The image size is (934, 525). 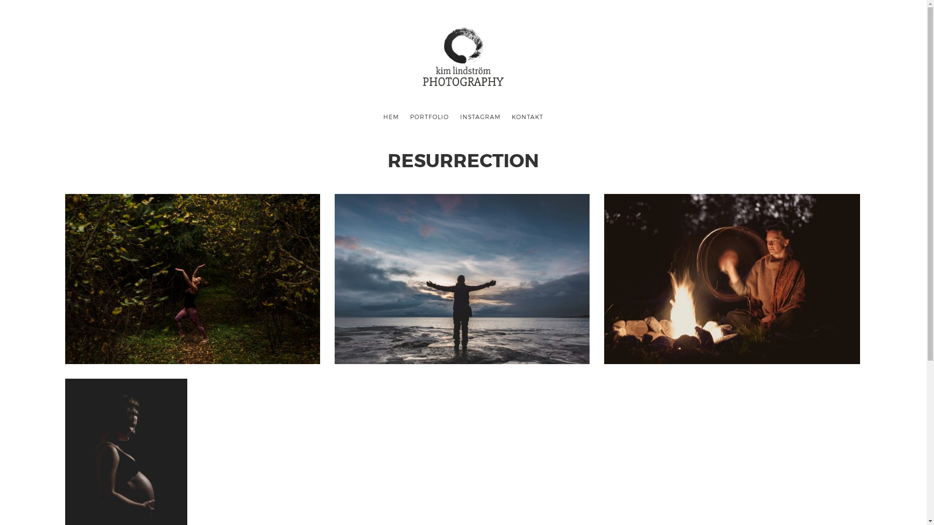 What do you see at coordinates (391, 117) in the screenshot?
I see `HEM` at bounding box center [391, 117].